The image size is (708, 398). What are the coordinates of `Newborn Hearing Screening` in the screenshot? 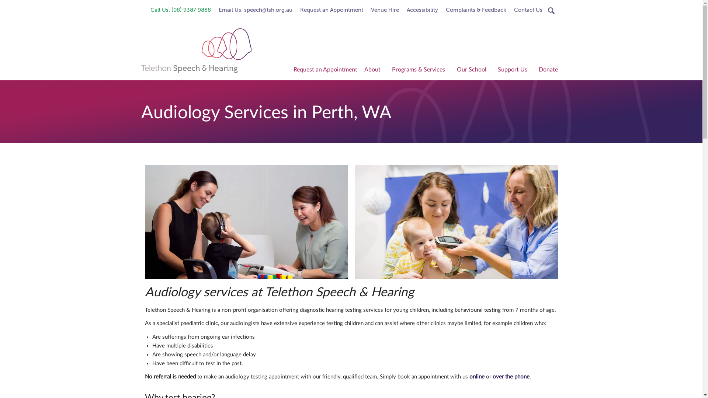 It's located at (356, 107).